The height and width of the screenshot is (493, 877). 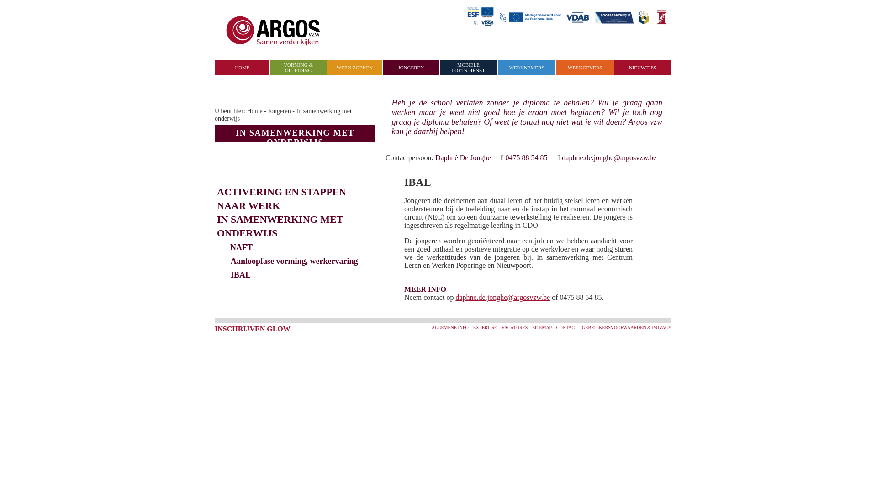 I want to click on VACATURES, so click(x=515, y=328).